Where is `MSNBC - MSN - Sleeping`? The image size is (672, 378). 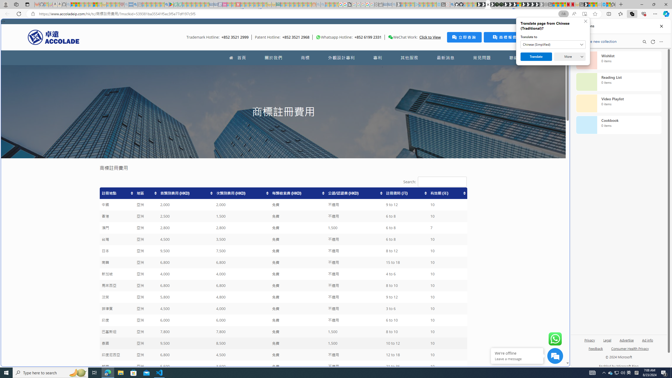
MSNBC - MSN - Sleeping is located at coordinates (282, 4).